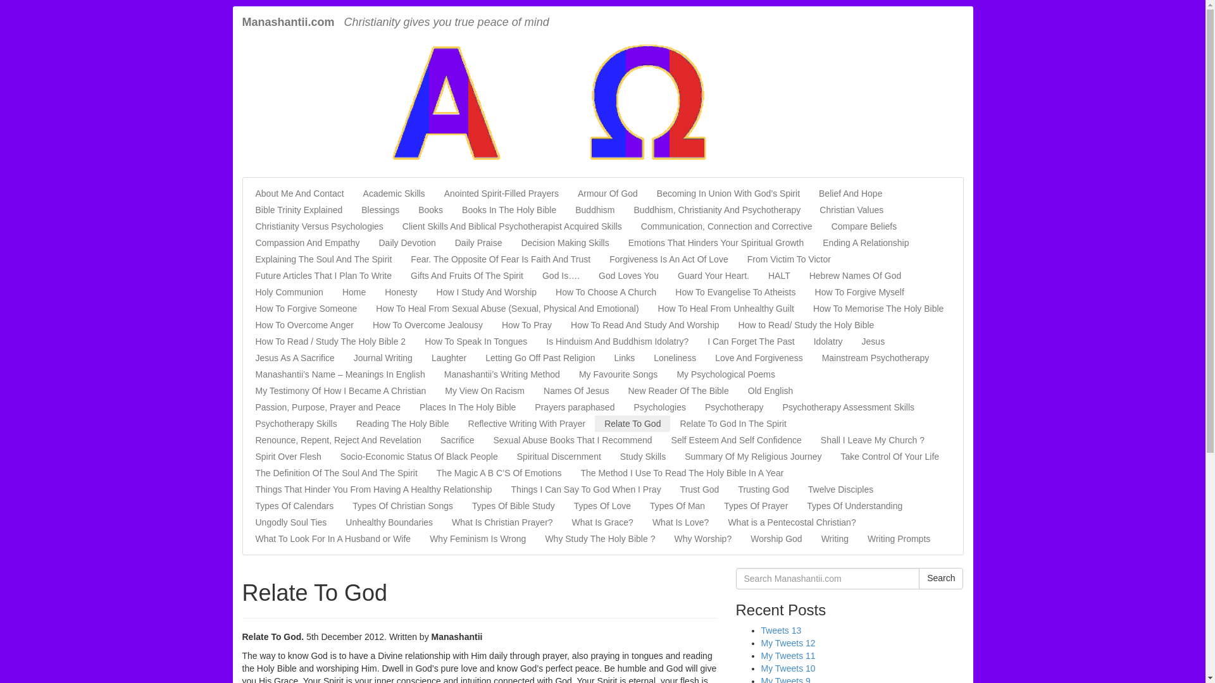 The image size is (1215, 683). What do you see at coordinates (323, 276) in the screenshot?
I see `Future Articles That I Plan To Write` at bounding box center [323, 276].